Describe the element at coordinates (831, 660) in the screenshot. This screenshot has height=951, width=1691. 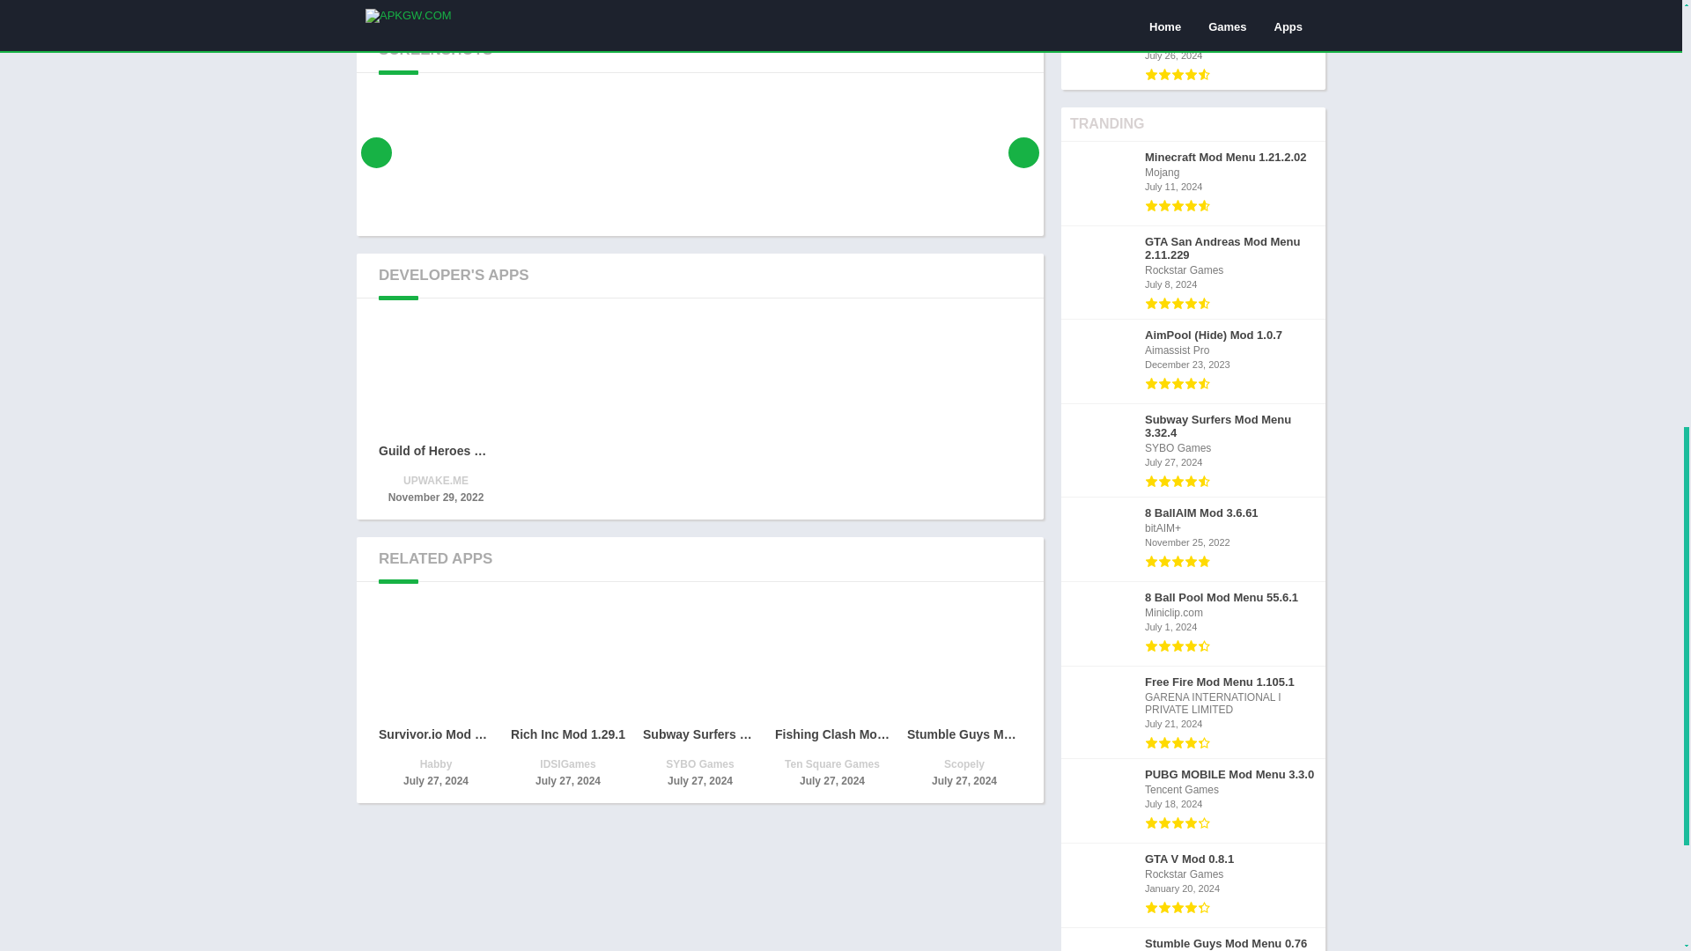
I see `Fishing Clash Mod Menu 1.0.303 6` at that location.